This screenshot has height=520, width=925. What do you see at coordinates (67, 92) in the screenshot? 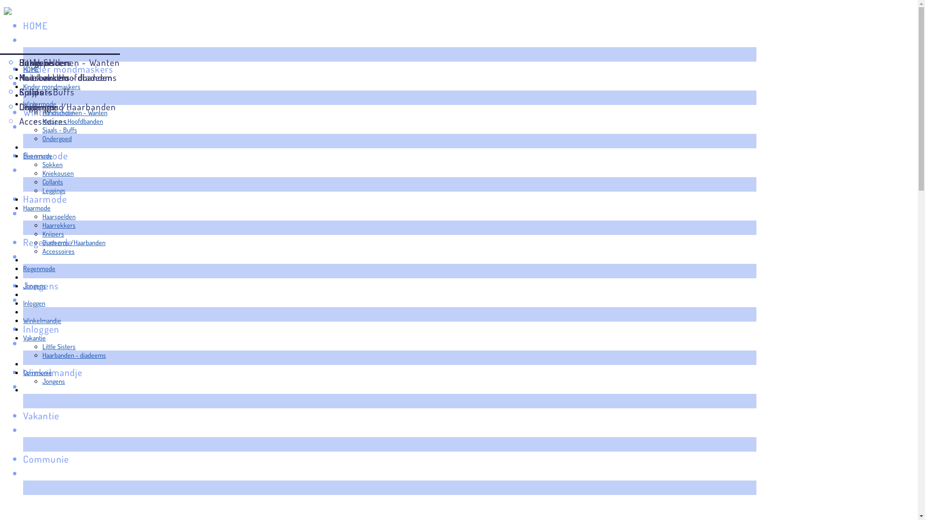
I see `Knijpers` at bounding box center [67, 92].